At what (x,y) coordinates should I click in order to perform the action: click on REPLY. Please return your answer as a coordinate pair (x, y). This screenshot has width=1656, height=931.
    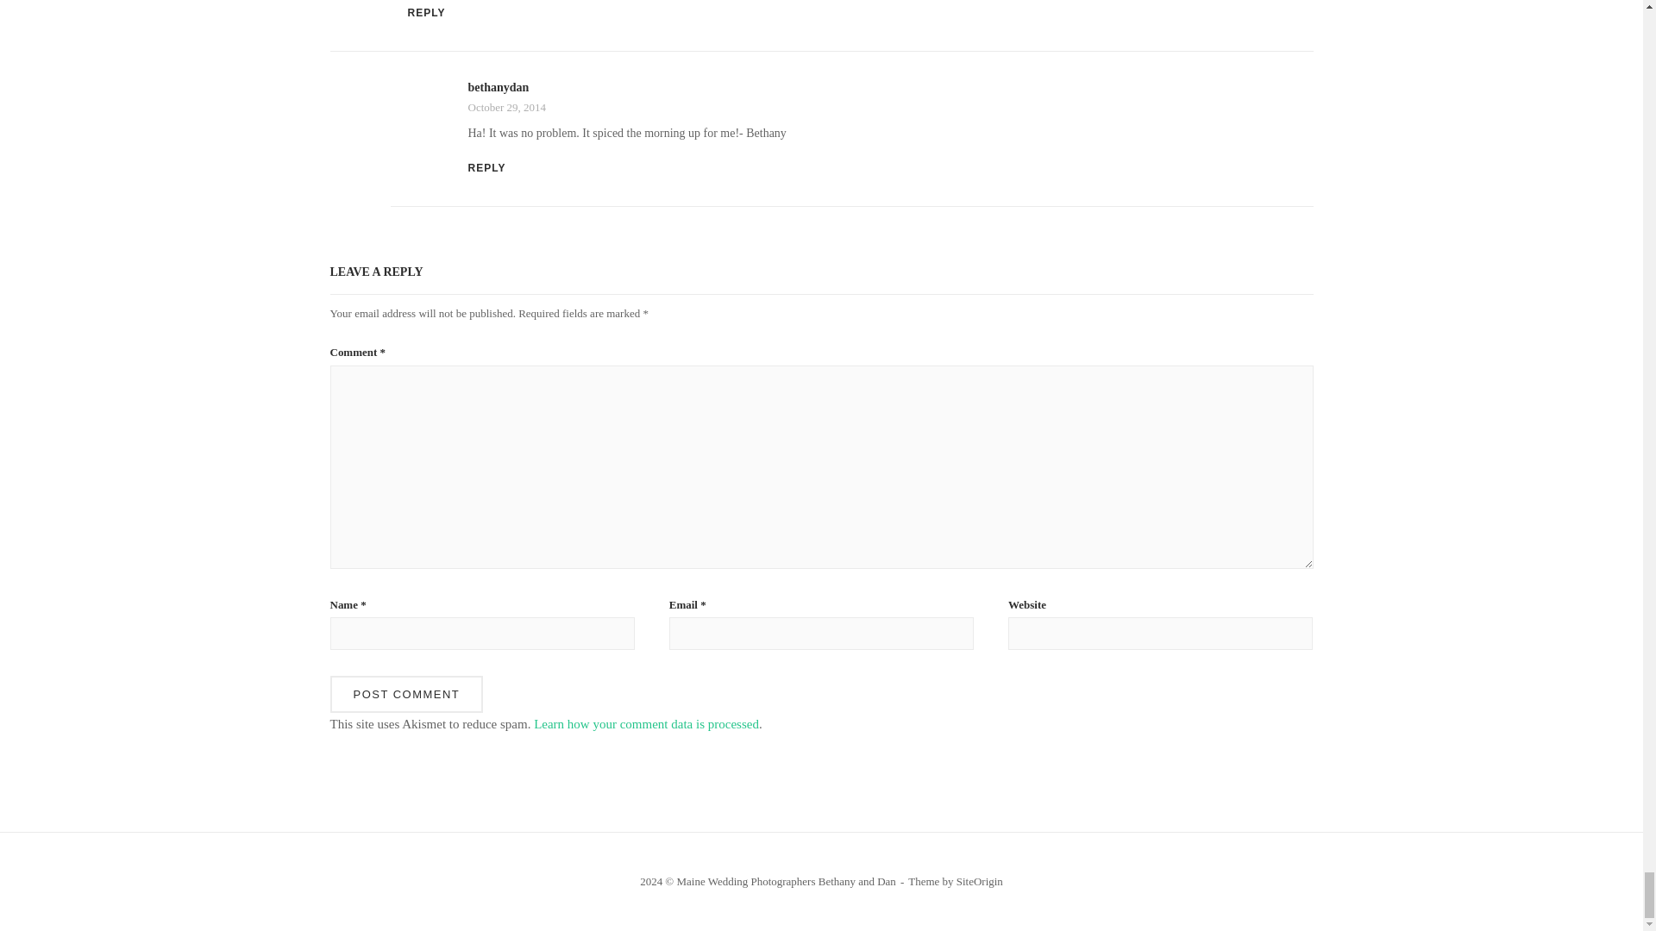
    Looking at the image, I should click on (486, 167).